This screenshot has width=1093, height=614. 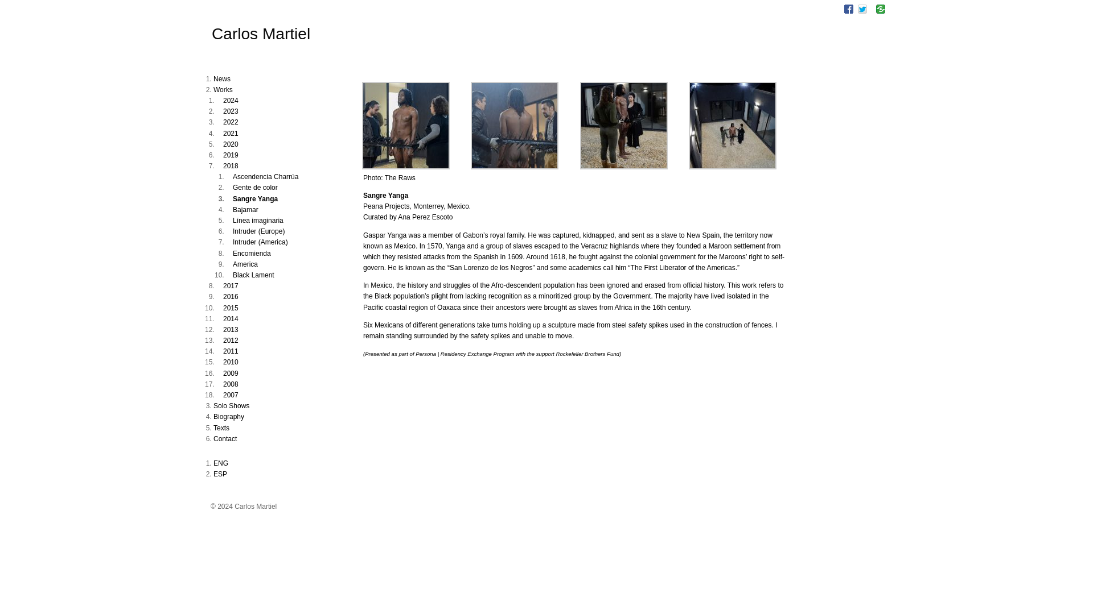 I want to click on Sangre Yanga, so click(x=405, y=167).